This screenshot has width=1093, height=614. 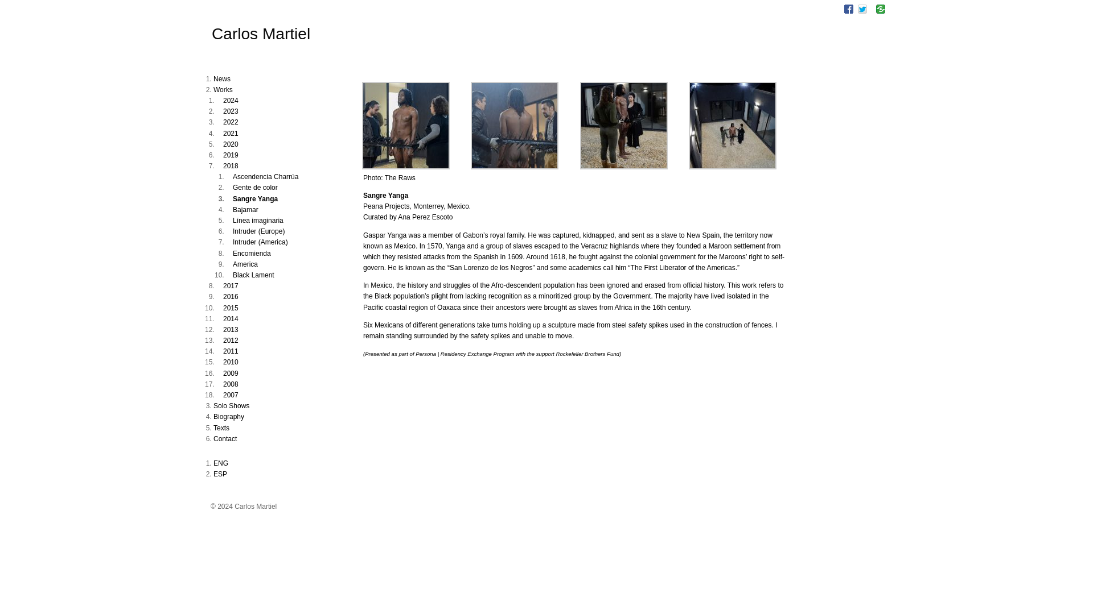 I want to click on Sangre Yanga, so click(x=405, y=167).